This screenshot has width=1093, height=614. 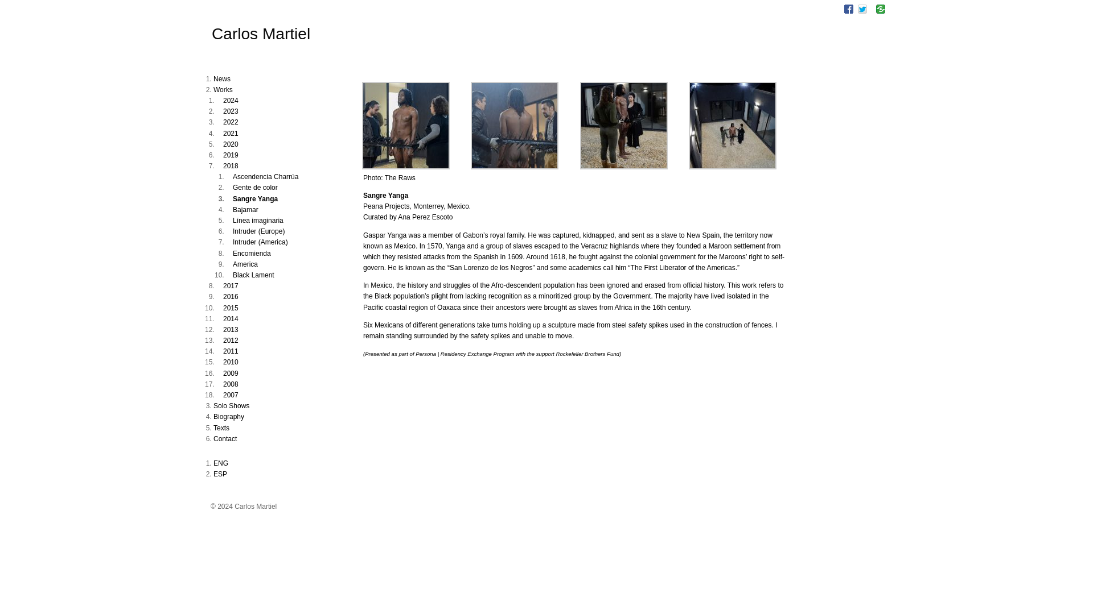 I want to click on Sangre Yanga, so click(x=405, y=167).